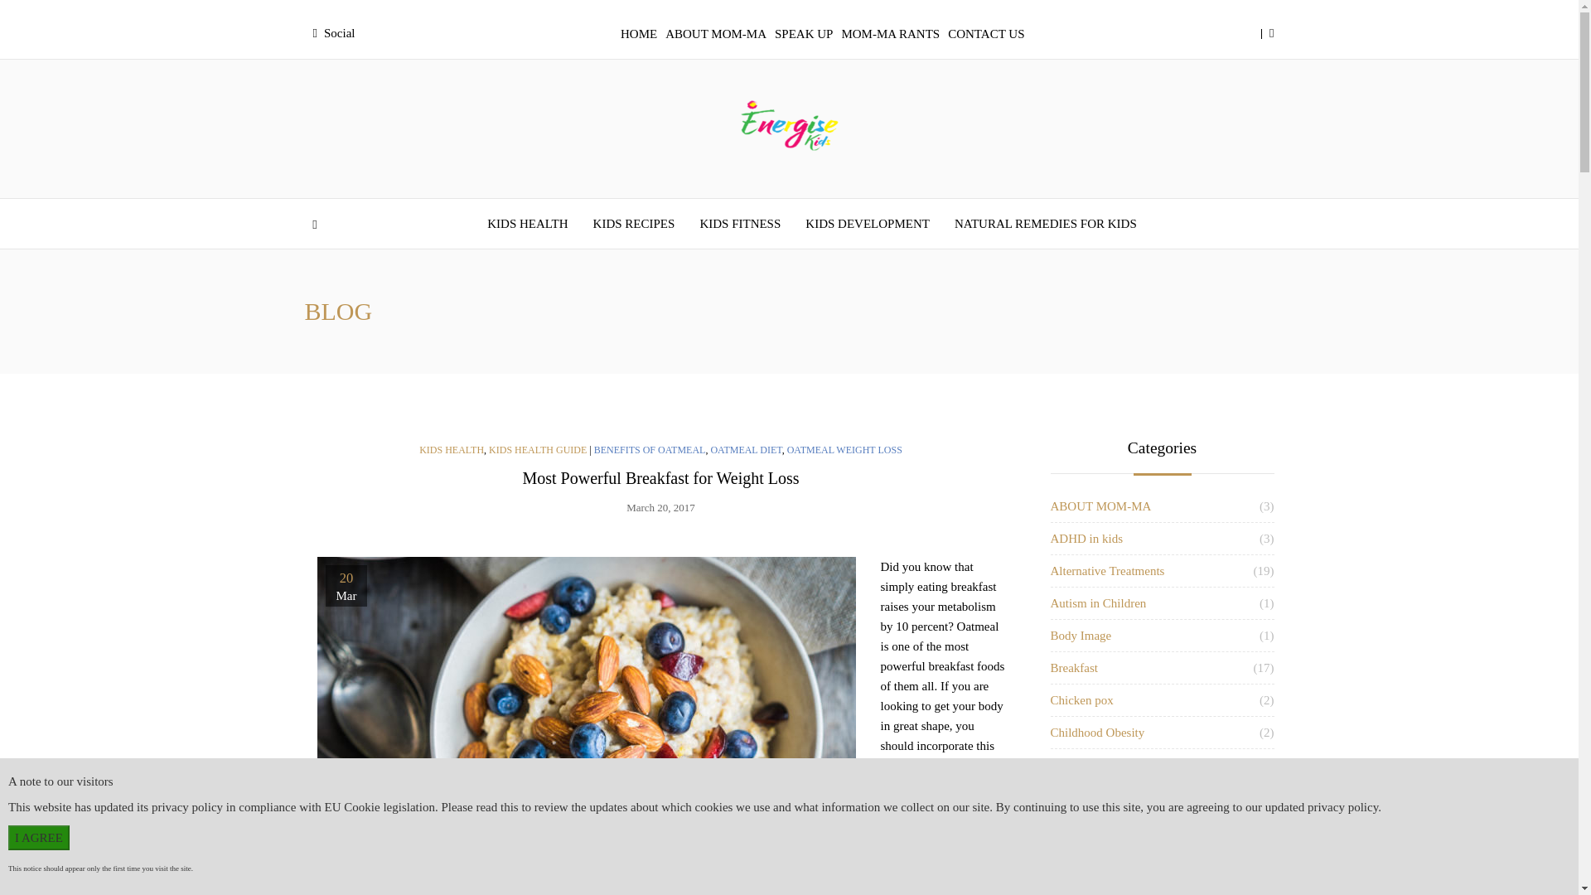  What do you see at coordinates (527, 224) in the screenshot?
I see `KIDS HEALTH` at bounding box center [527, 224].